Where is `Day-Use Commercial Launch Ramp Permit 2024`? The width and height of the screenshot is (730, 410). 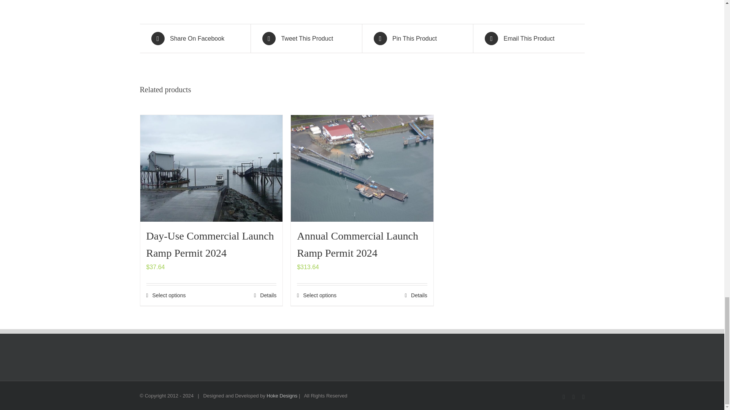
Day-Use Commercial Launch Ramp Permit 2024 is located at coordinates (210, 244).